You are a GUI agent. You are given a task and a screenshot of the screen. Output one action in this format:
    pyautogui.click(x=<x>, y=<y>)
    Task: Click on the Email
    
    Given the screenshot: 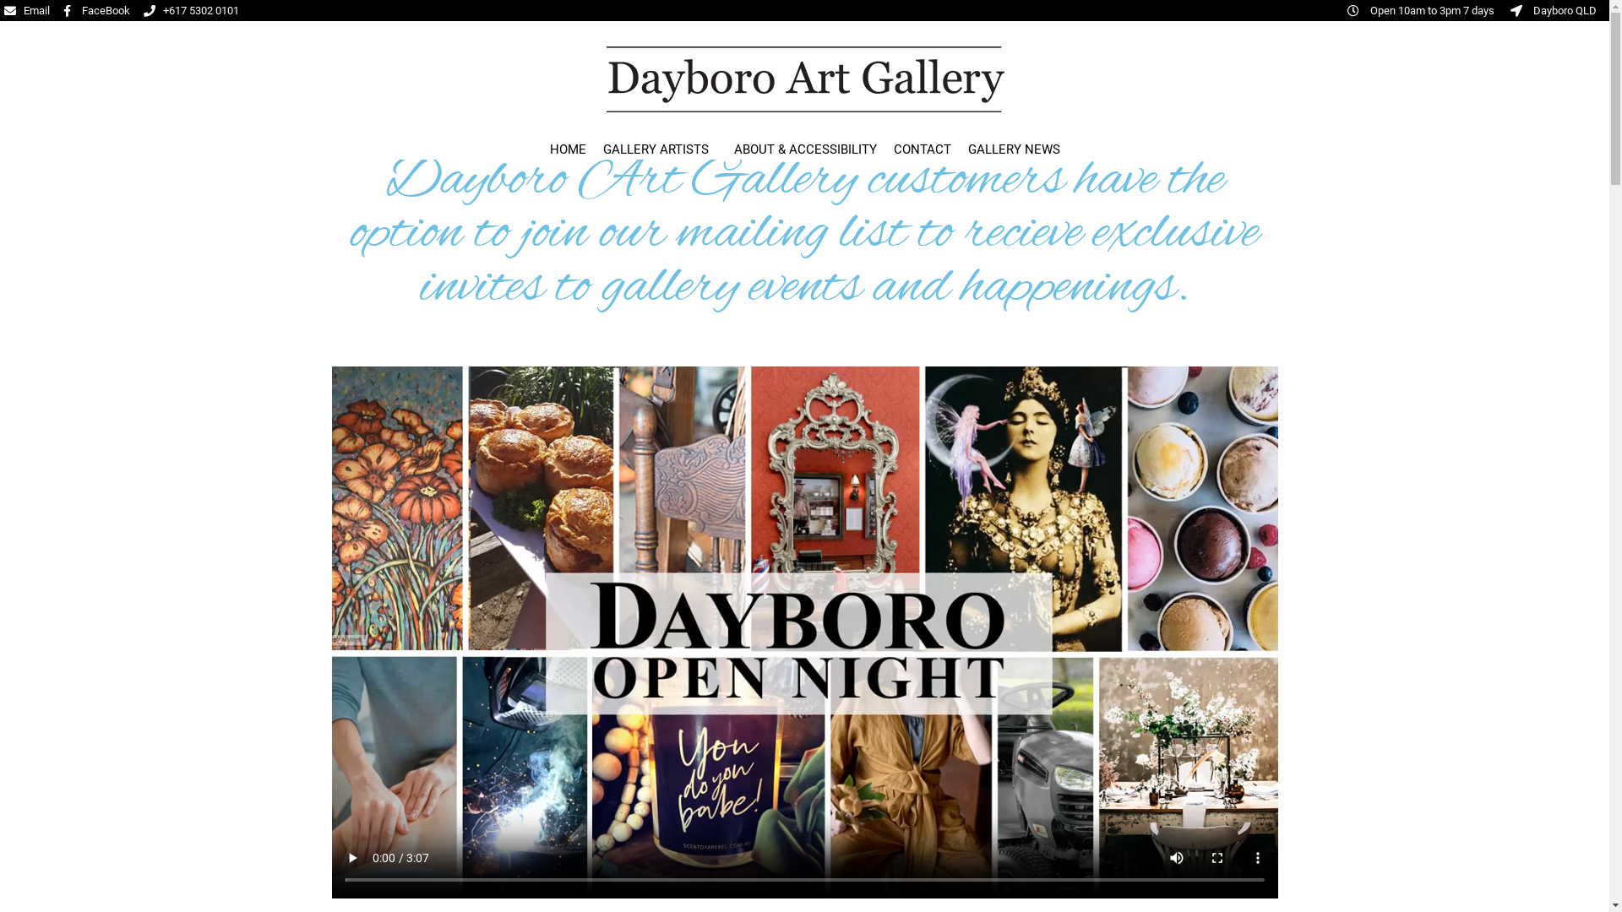 What is the action you would take?
    pyautogui.click(x=27, y=11)
    